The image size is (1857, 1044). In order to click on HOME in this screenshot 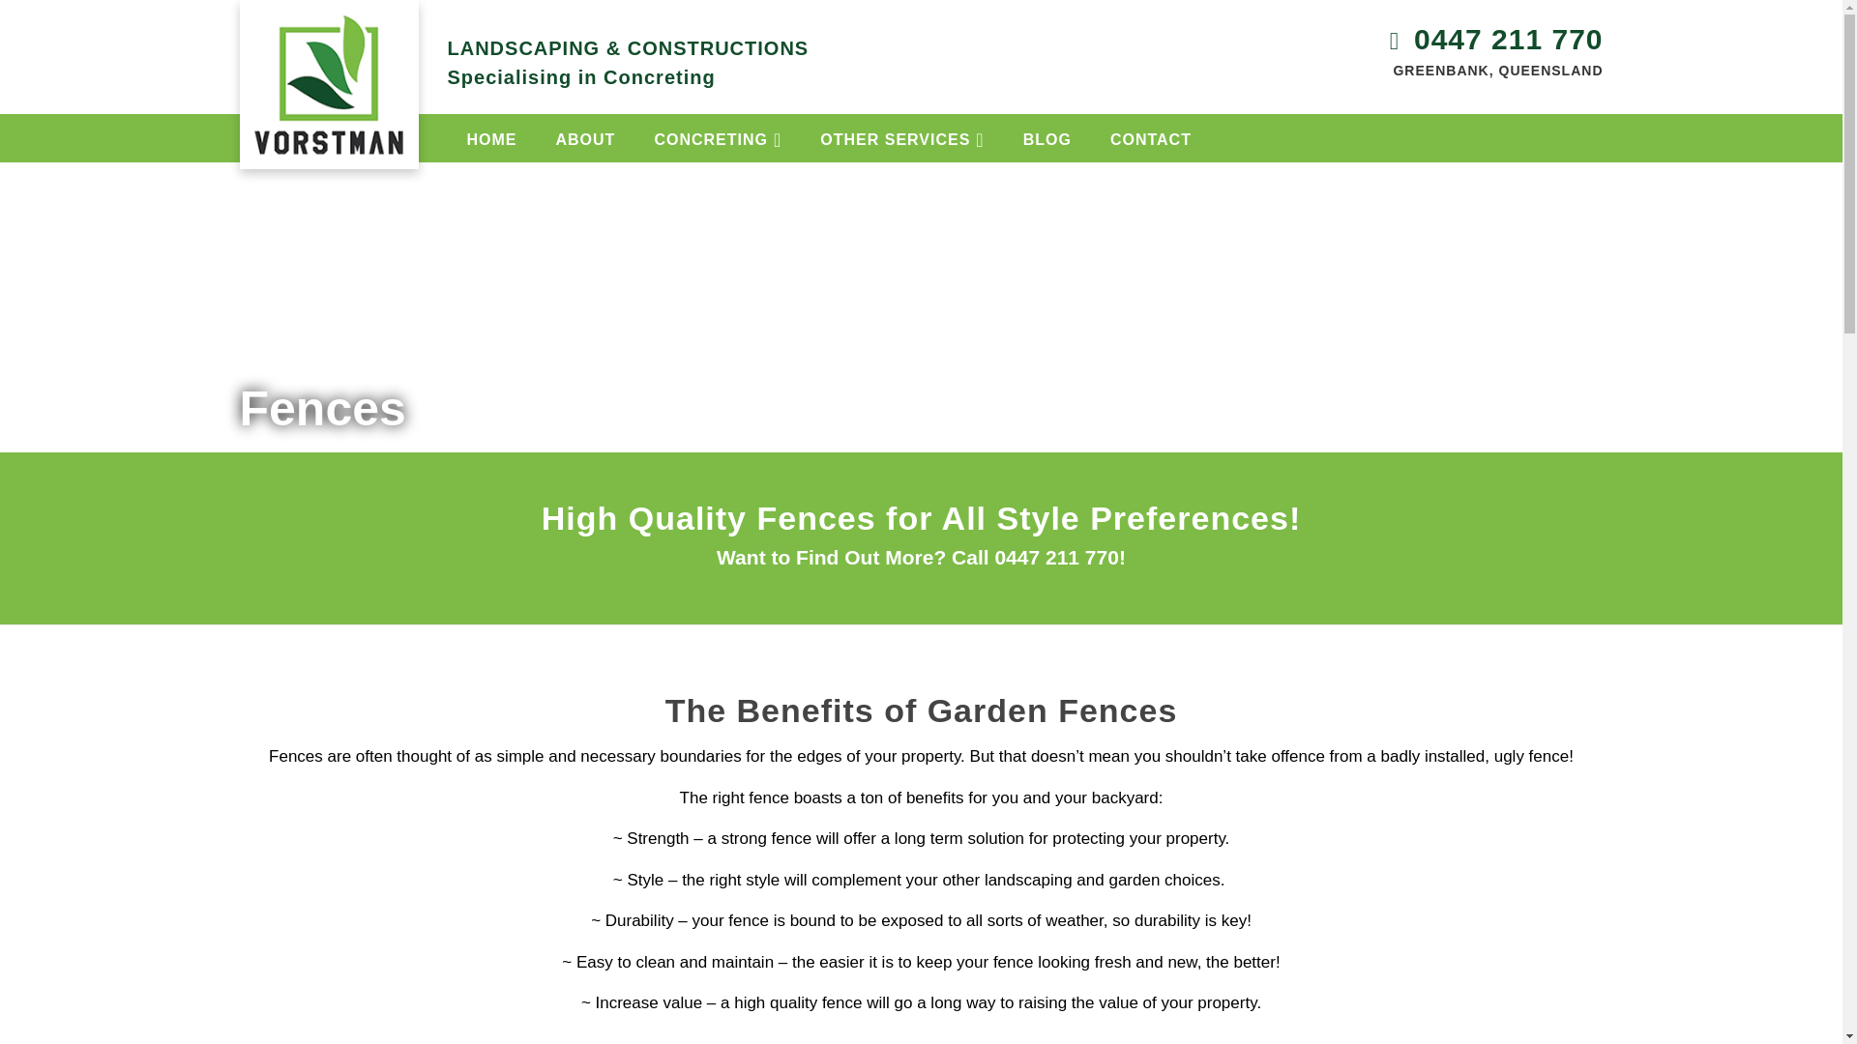, I will do `click(491, 137)`.